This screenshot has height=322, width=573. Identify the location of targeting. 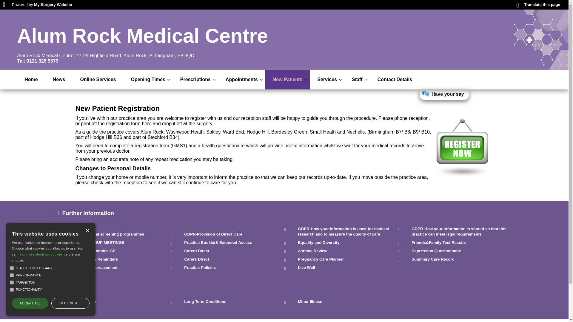
(12, 282).